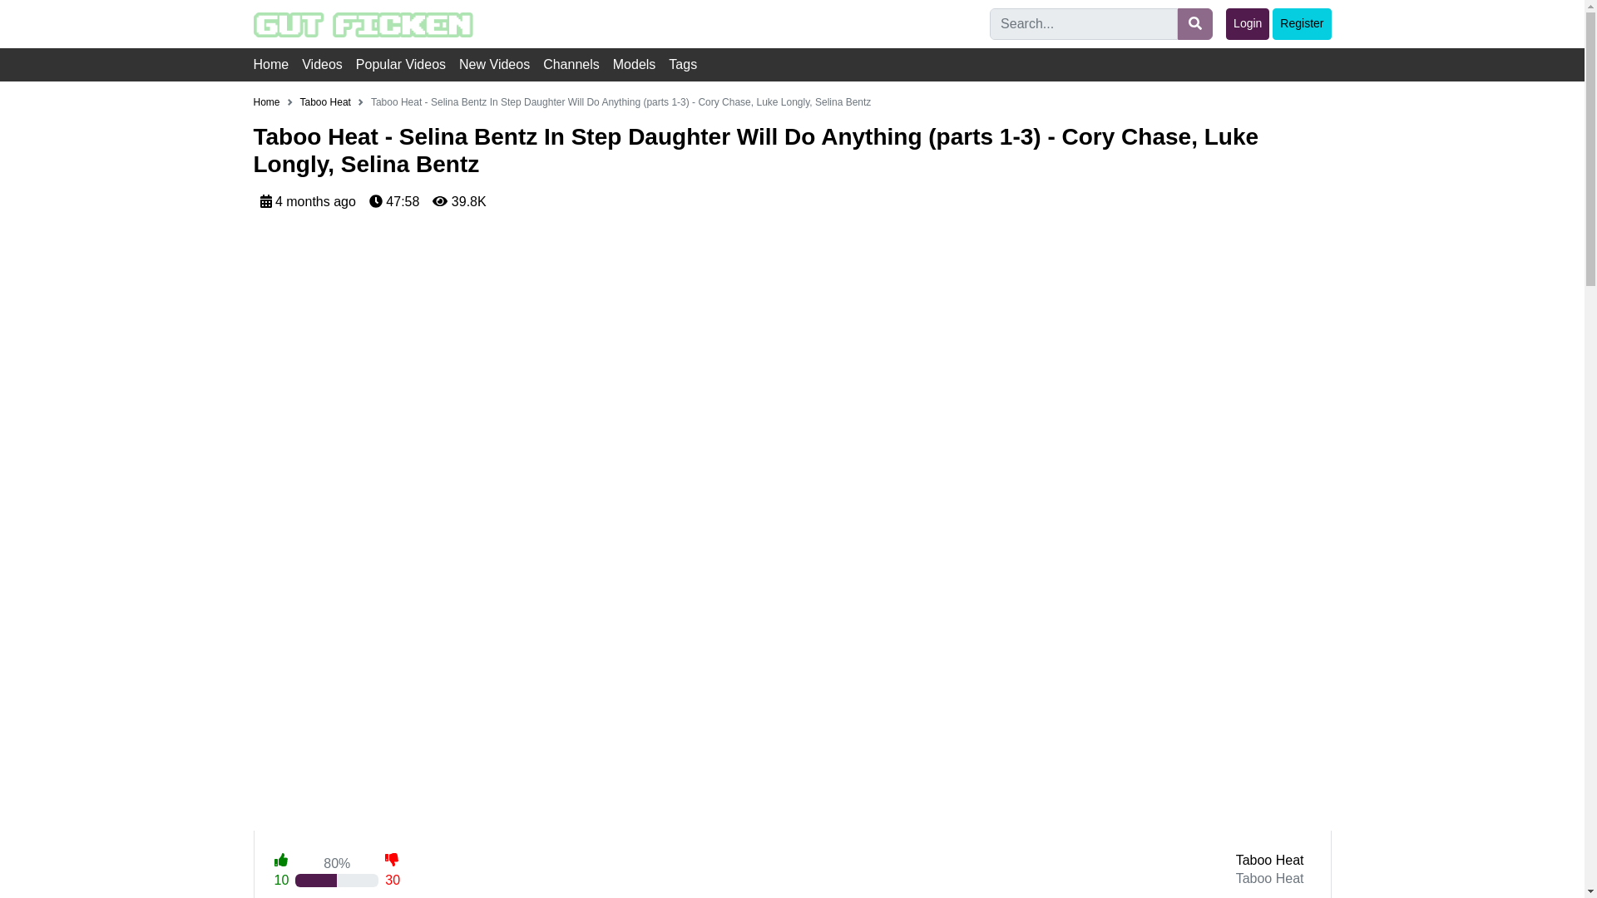  I want to click on Taboo Heat, so click(325, 101).